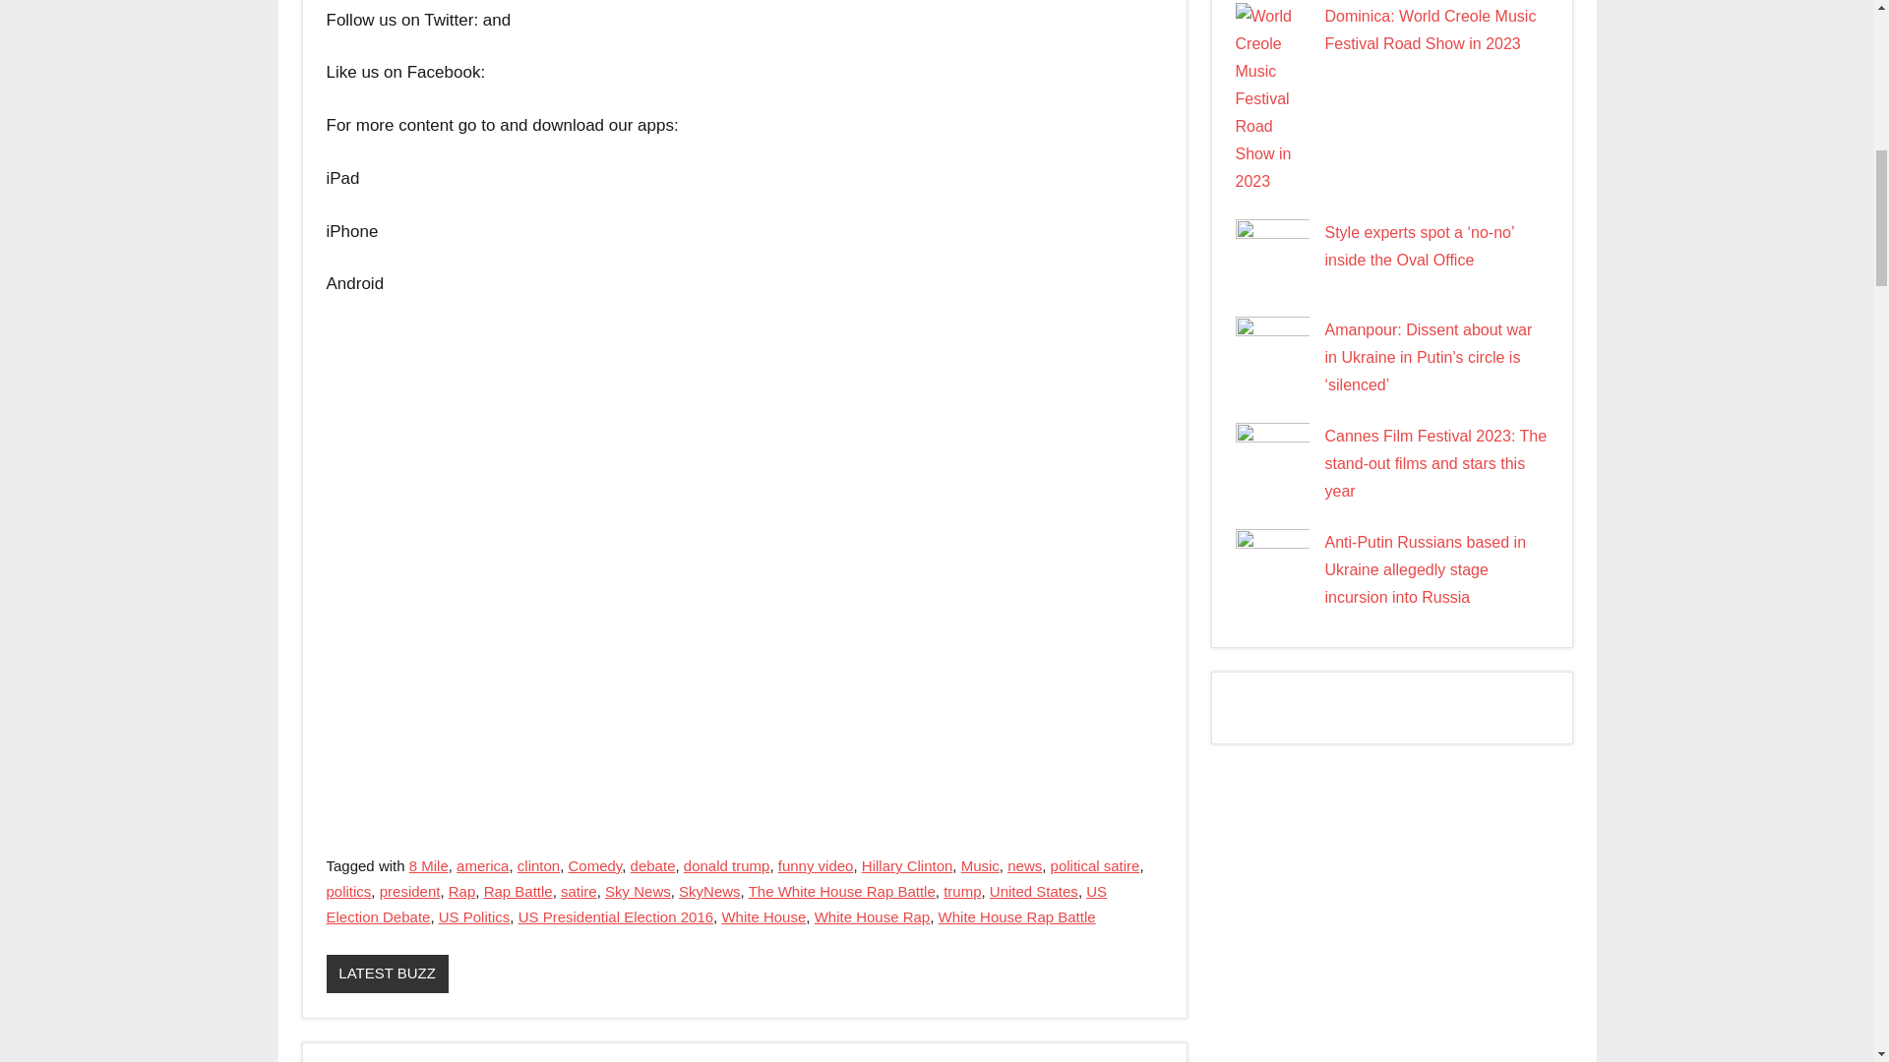 The image size is (1889, 1062). Describe the element at coordinates (1024, 865) in the screenshot. I see `news` at that location.